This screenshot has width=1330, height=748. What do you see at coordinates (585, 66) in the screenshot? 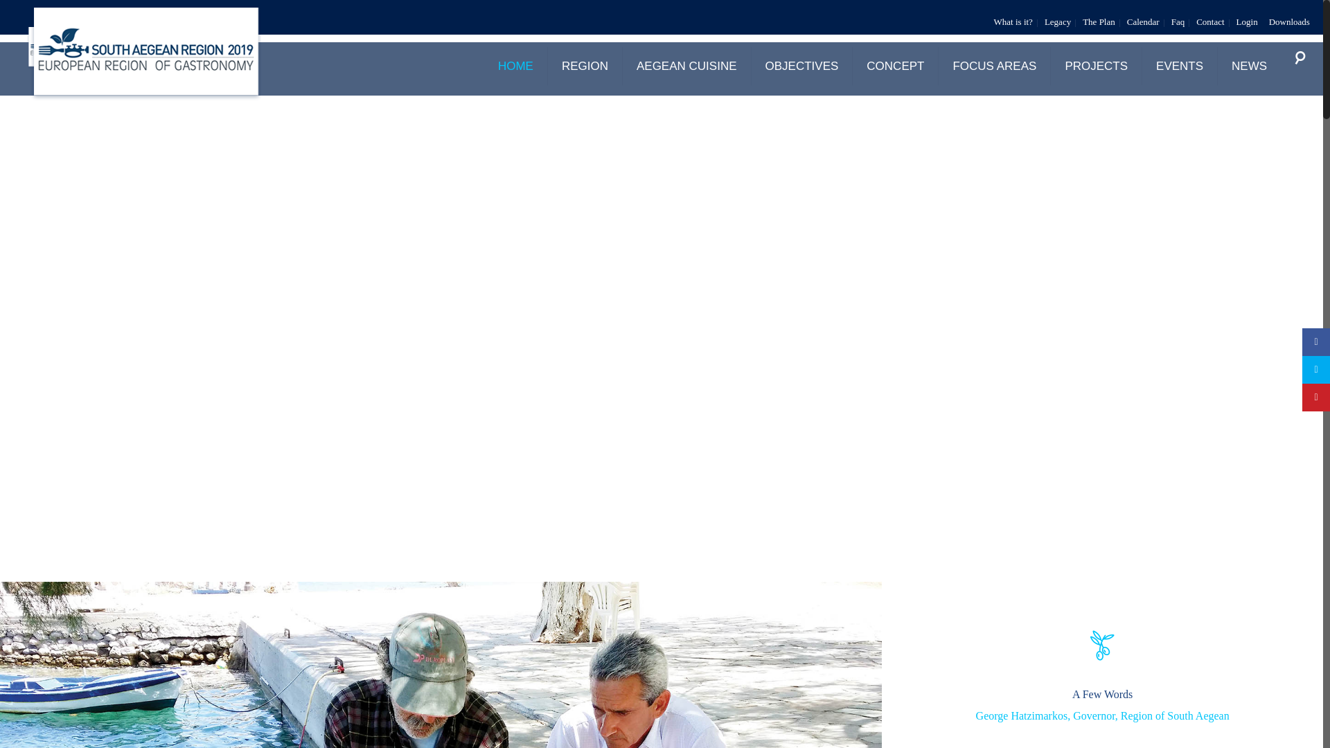
I see `REGION` at bounding box center [585, 66].